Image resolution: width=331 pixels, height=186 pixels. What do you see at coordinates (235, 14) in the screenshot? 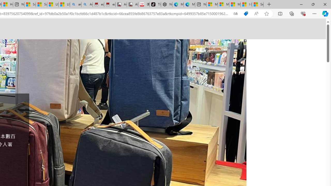
I see `Show translate options` at bounding box center [235, 14].